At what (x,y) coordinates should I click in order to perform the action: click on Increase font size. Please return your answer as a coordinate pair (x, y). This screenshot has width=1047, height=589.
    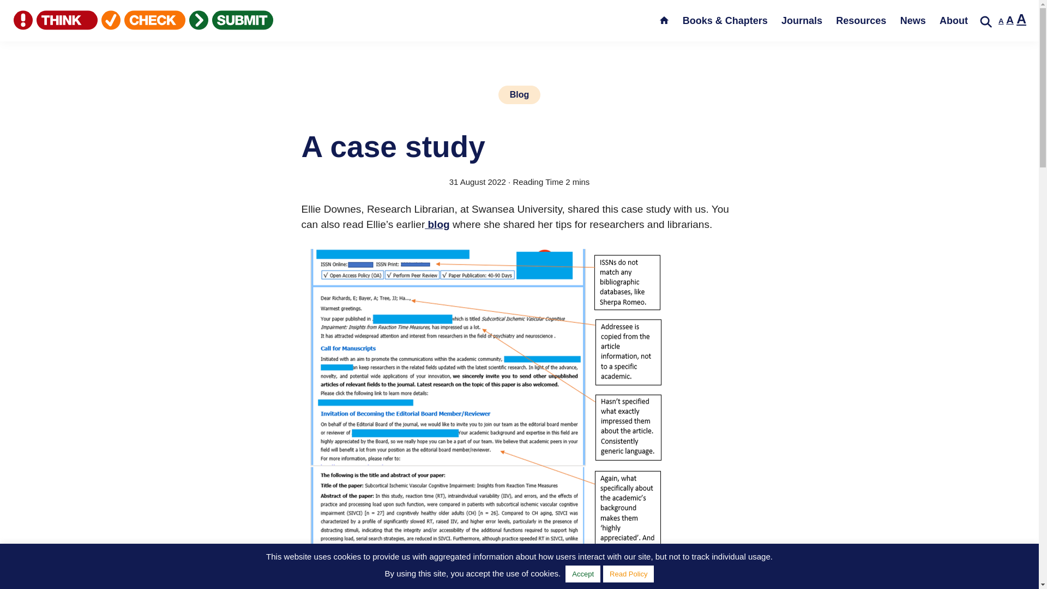
    Looking at the image, I should click on (1010, 20).